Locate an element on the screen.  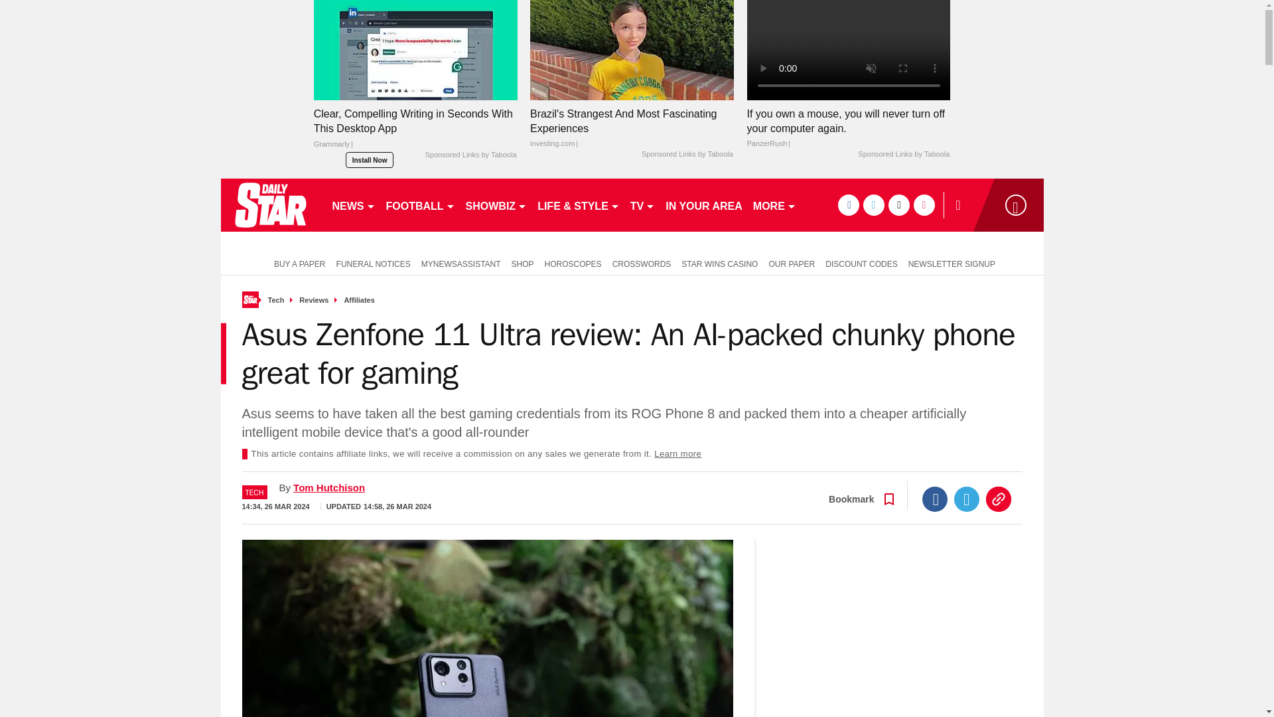
Sponsored Links by Taboola is located at coordinates (687, 154).